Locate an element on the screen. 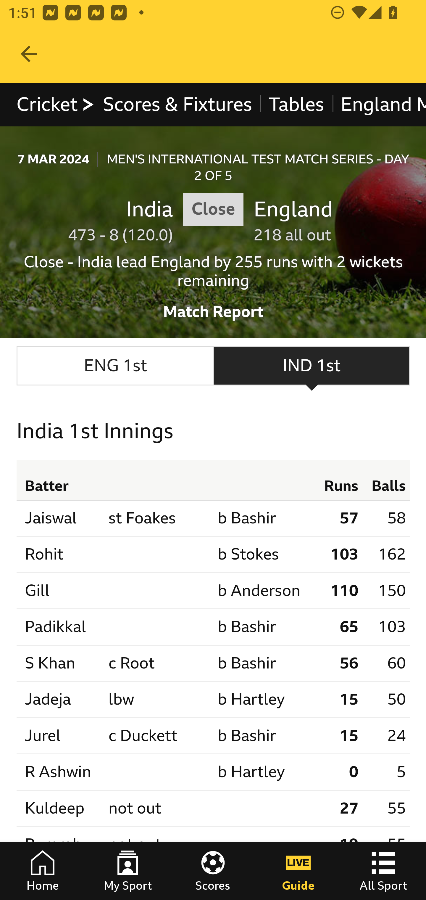  Cricket  is located at coordinates (56, 104).